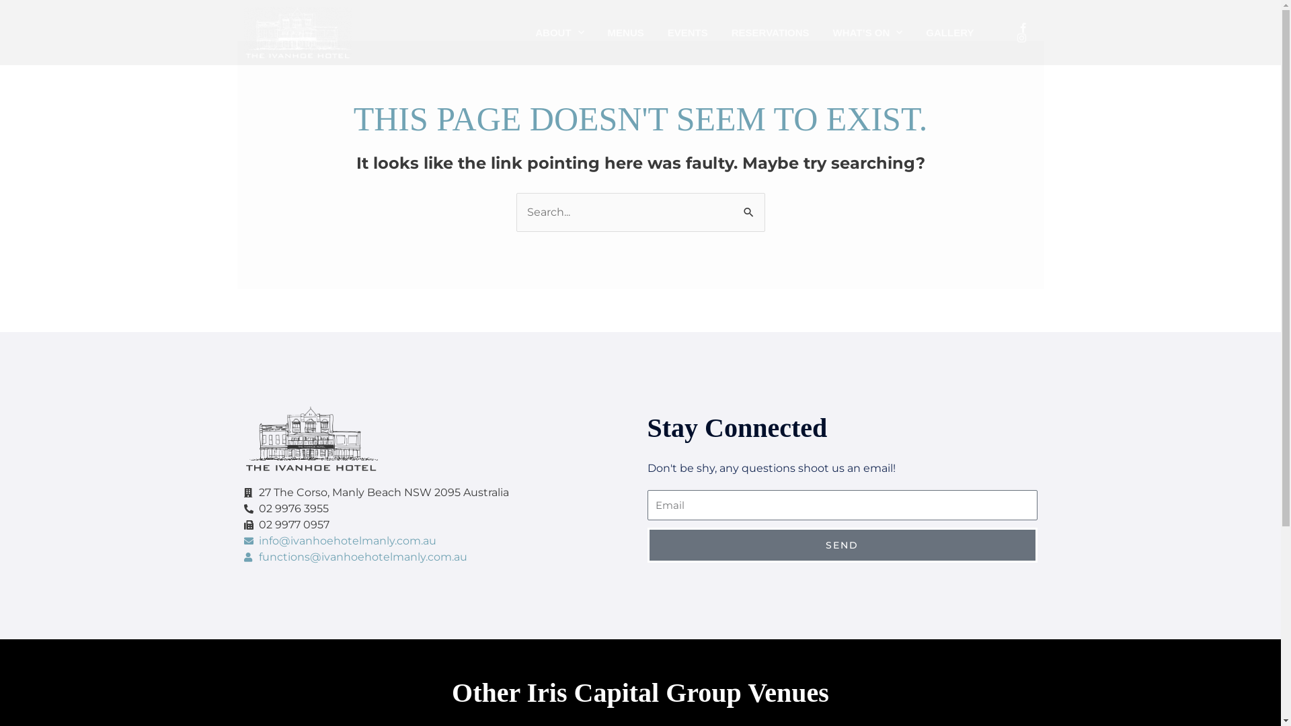 Image resolution: width=1291 pixels, height=726 pixels. I want to click on RESERVATIONS, so click(771, 33).